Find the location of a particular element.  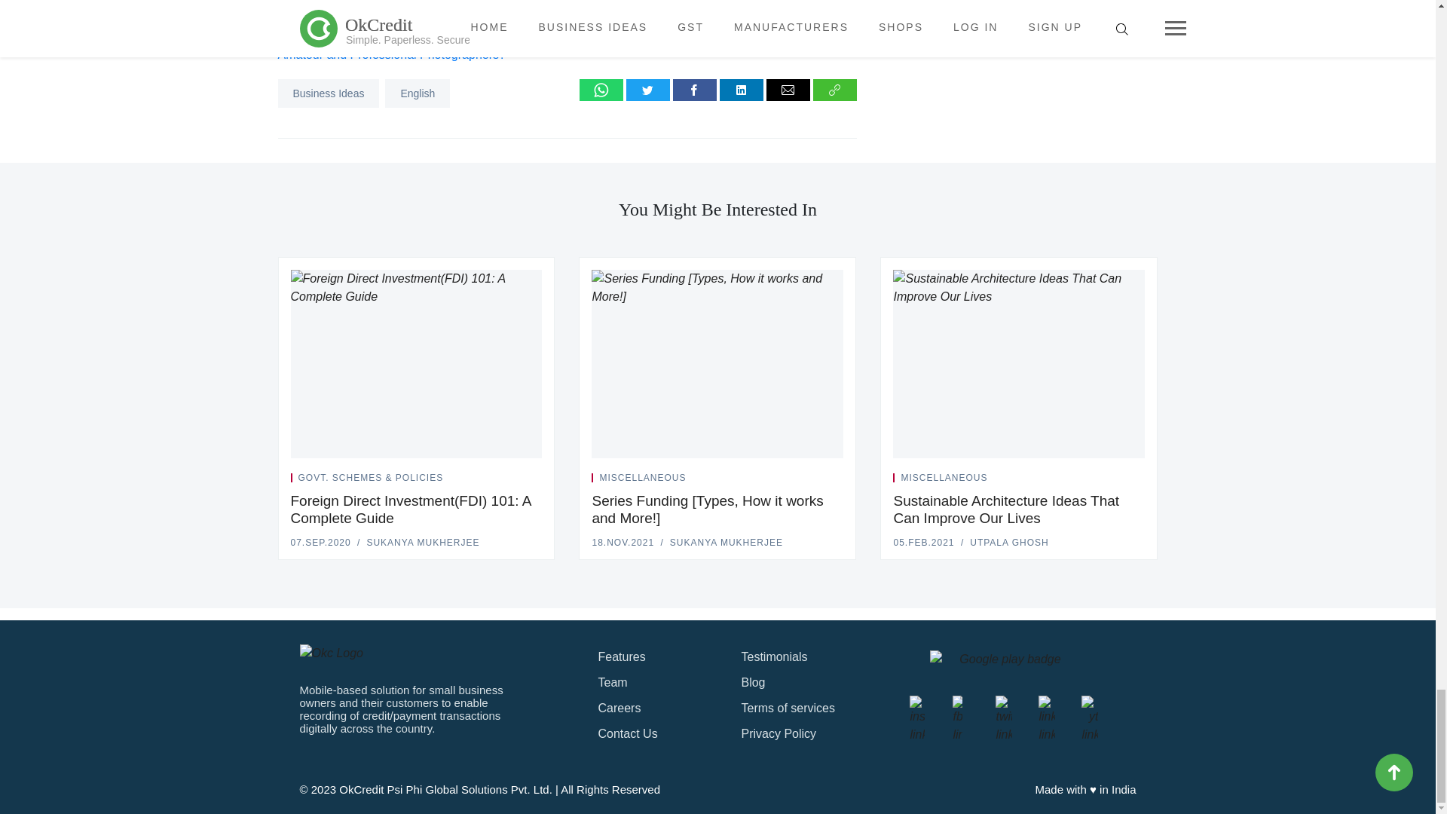

Copy link is located at coordinates (835, 89).